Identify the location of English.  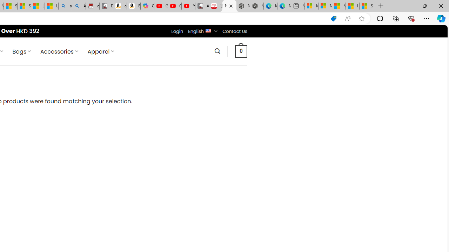
(208, 30).